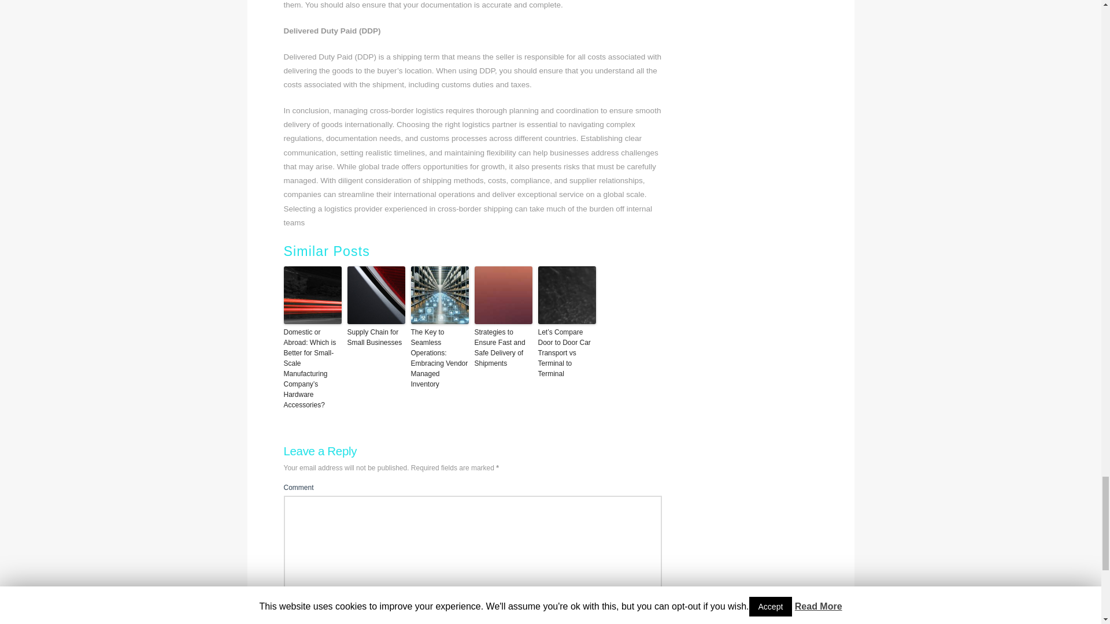  Describe the element at coordinates (502, 348) in the screenshot. I see `Strategies to Ensure Fast and Safe Delivery of Shipments` at that location.